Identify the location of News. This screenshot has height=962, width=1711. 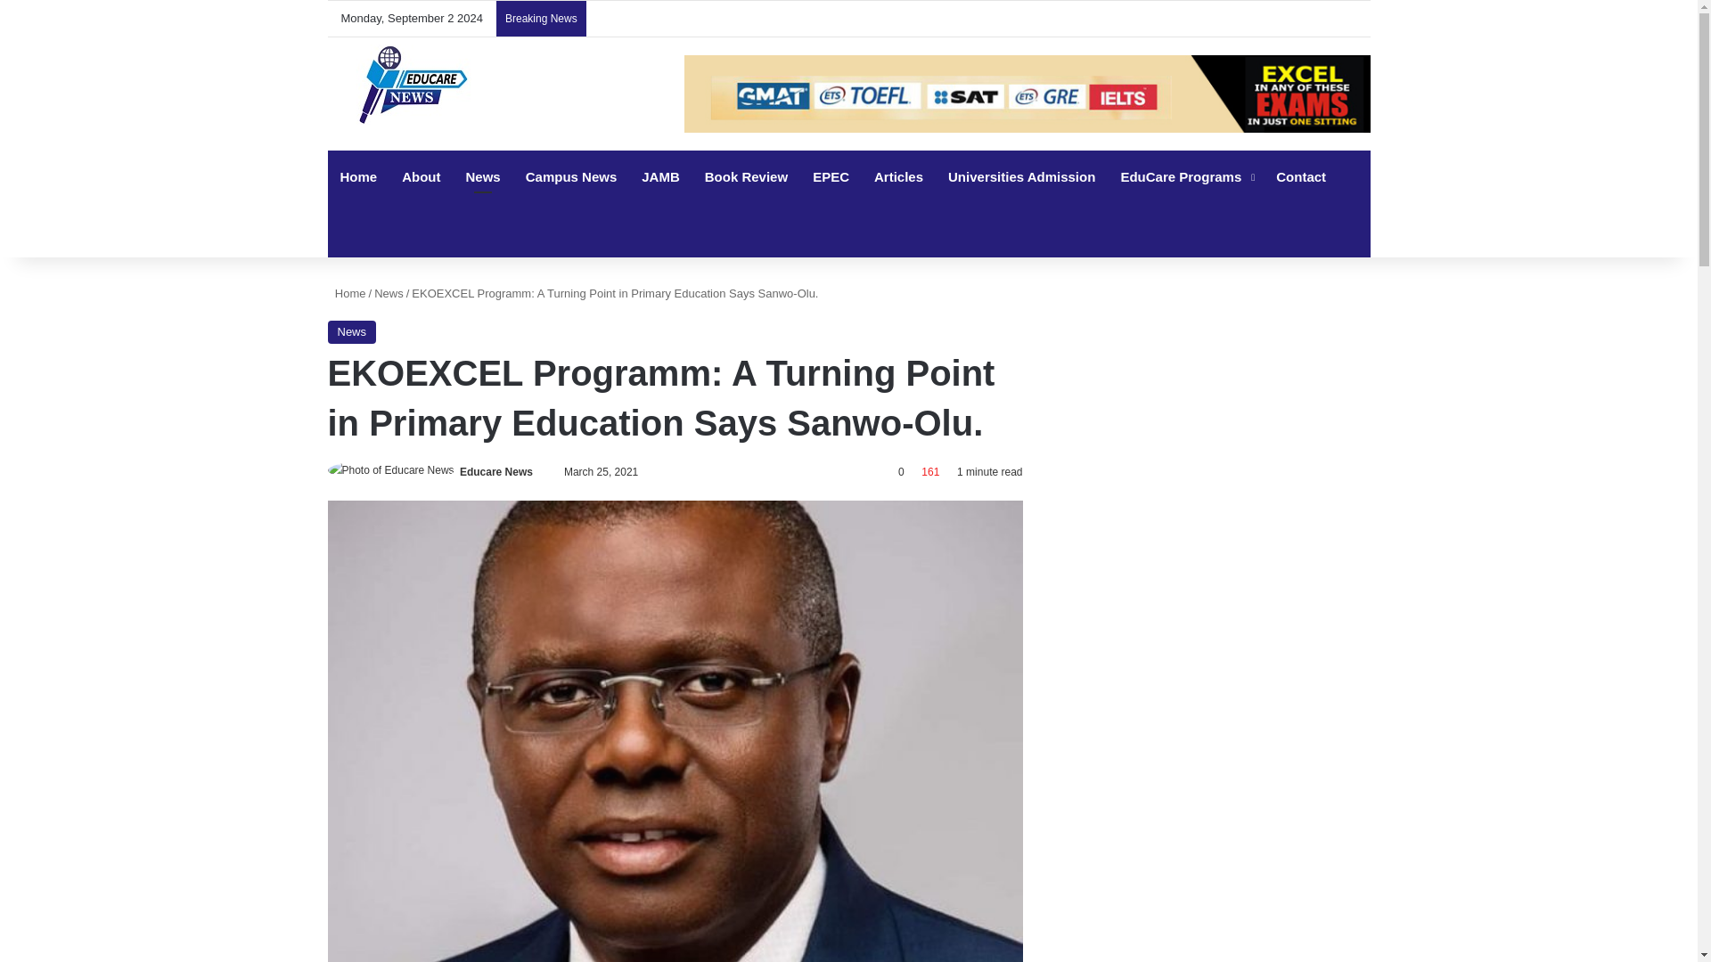
(389, 292).